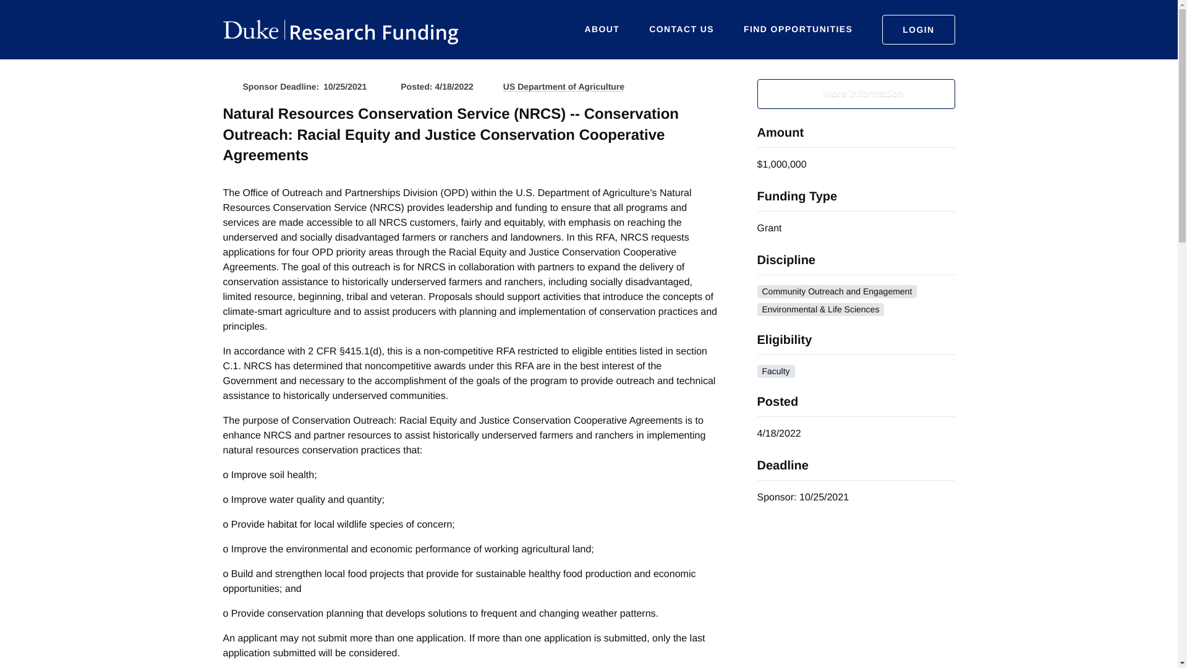  What do you see at coordinates (856, 94) in the screenshot?
I see `More Information` at bounding box center [856, 94].